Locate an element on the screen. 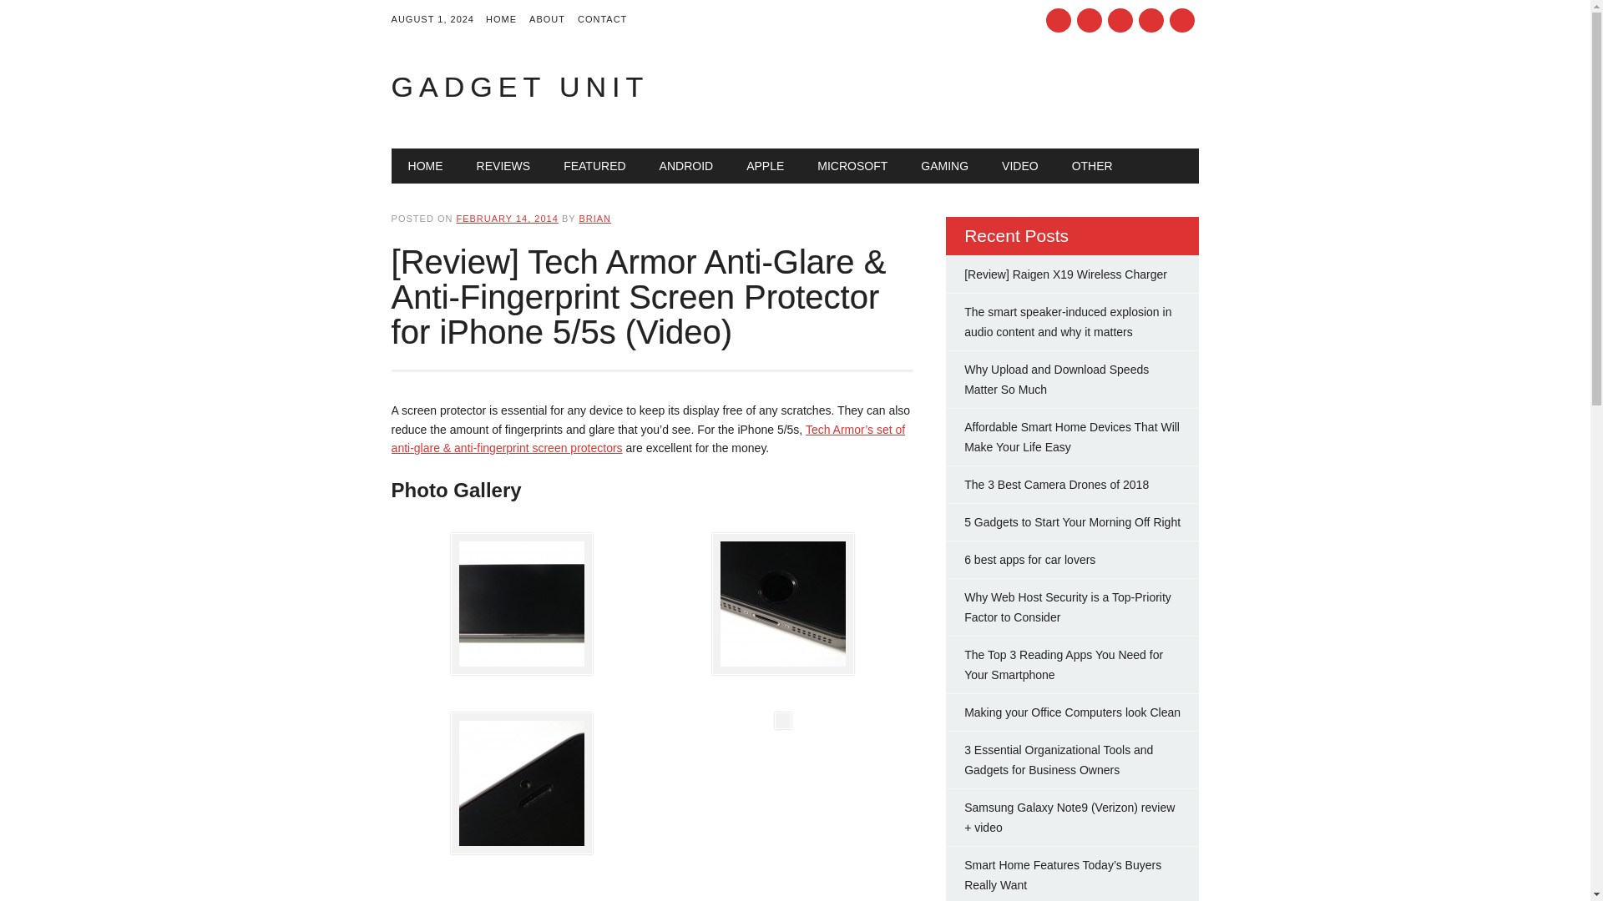  RSS is located at coordinates (1120, 20).